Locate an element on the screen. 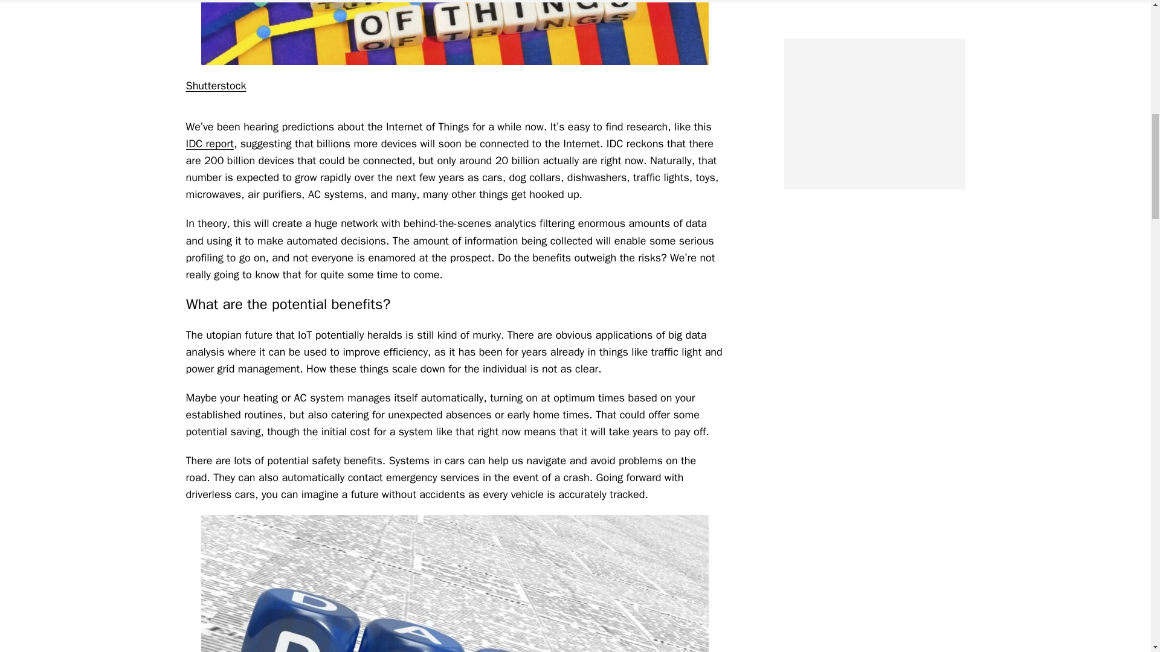 The height and width of the screenshot is (652, 1160). internet of things is located at coordinates (454, 33).